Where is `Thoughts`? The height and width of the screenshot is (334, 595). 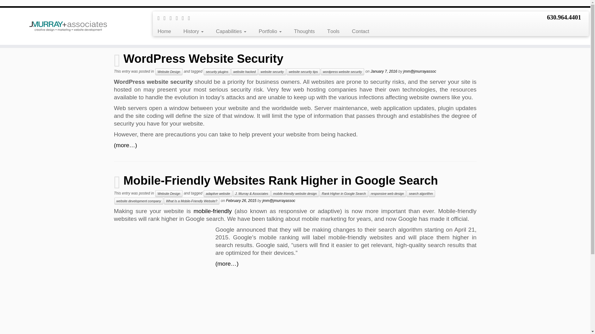 Thoughts is located at coordinates (304, 32).